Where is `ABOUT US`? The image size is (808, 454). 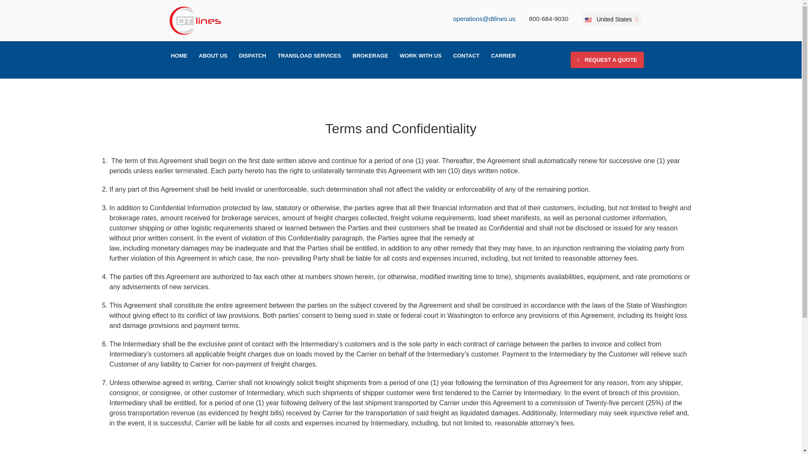
ABOUT US is located at coordinates (213, 55).